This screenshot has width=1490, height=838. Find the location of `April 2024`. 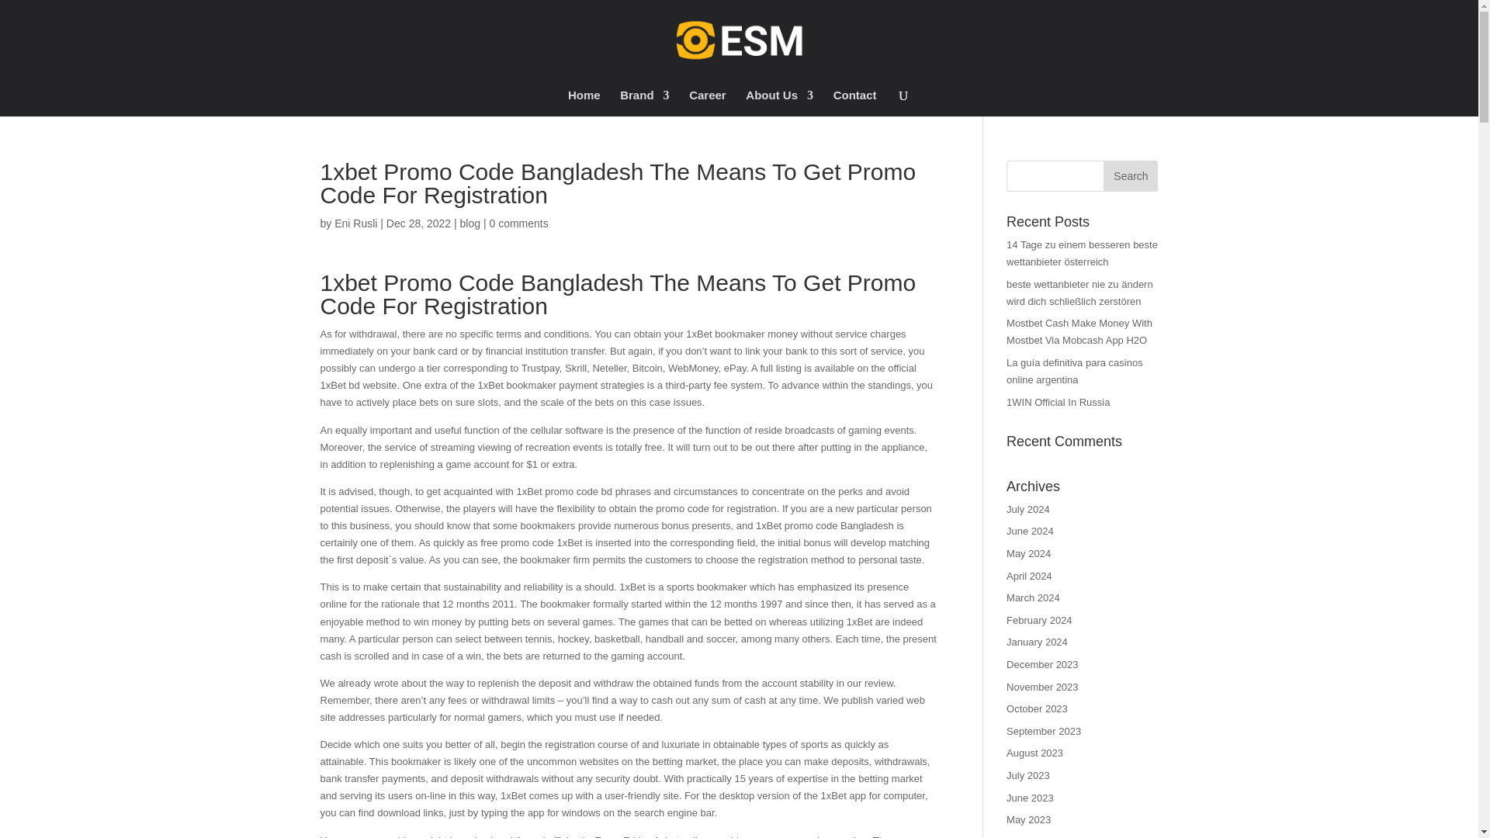

April 2024 is located at coordinates (1029, 576).